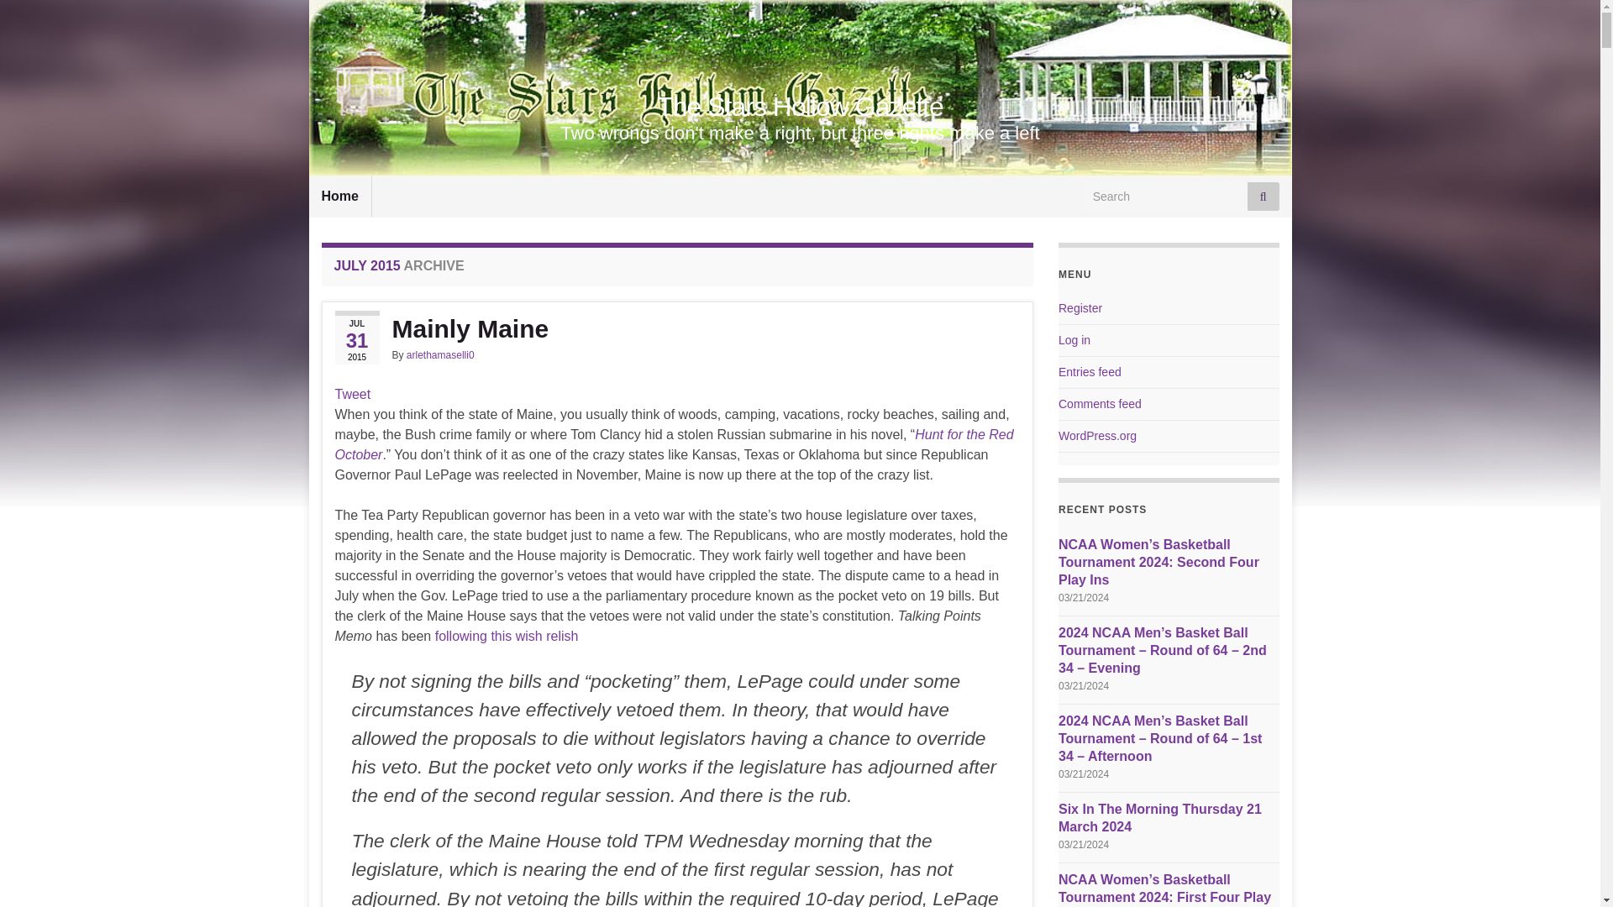  Describe the element at coordinates (673, 443) in the screenshot. I see `Hunt for the Red October` at that location.